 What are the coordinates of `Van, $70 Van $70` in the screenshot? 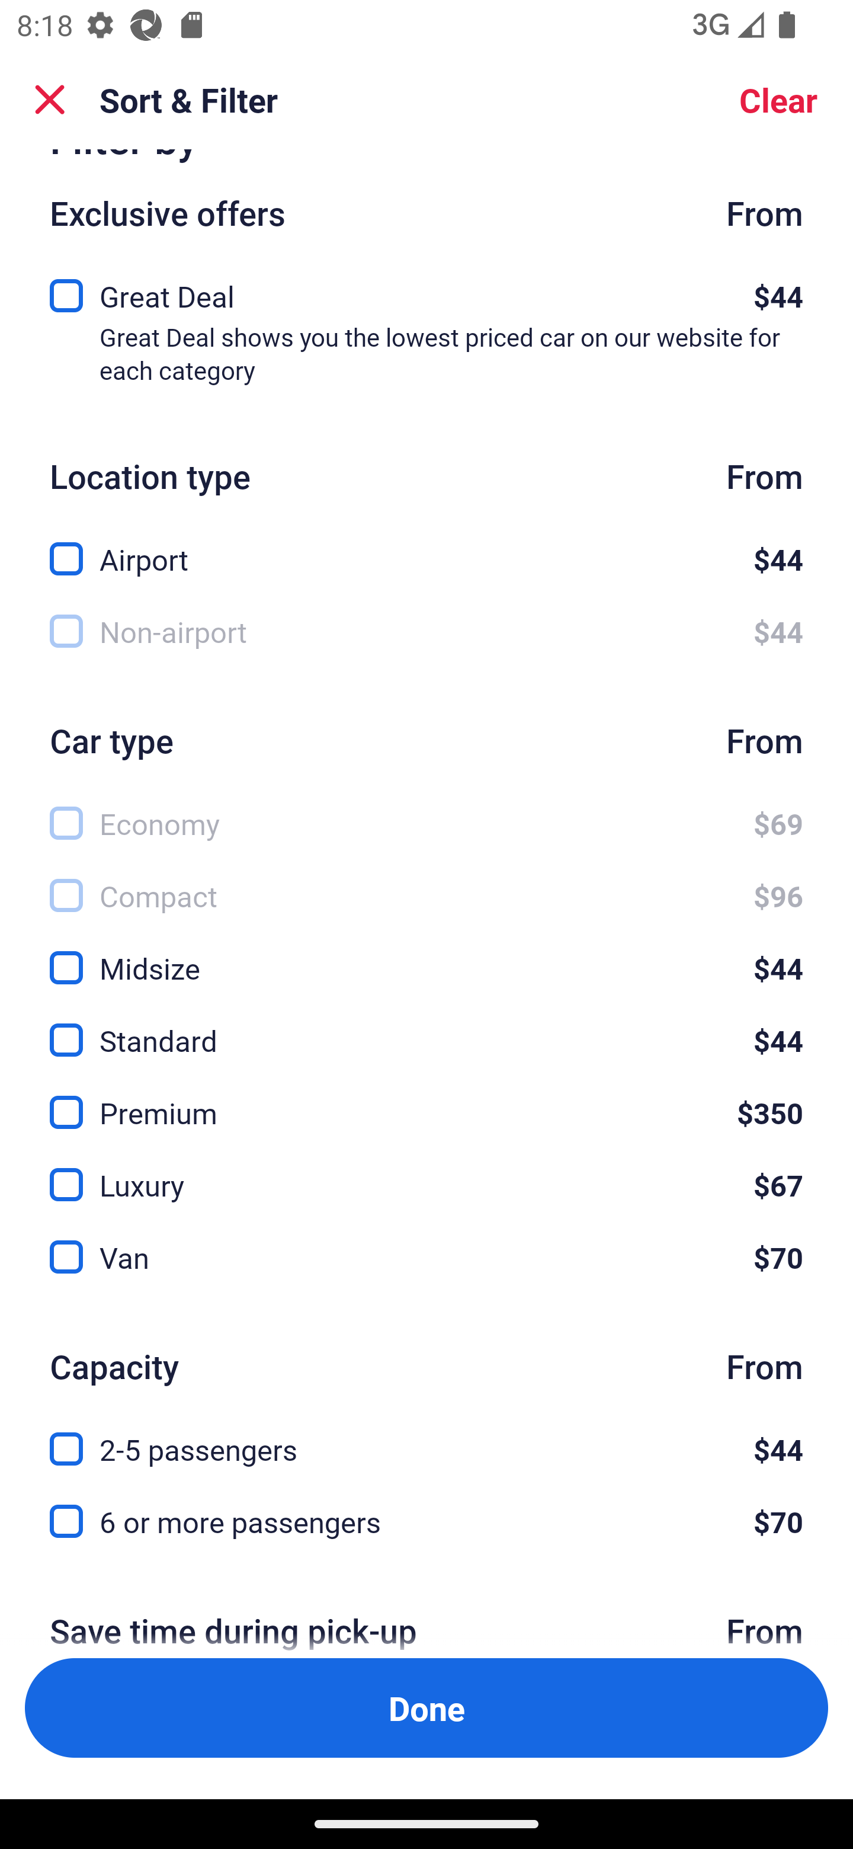 It's located at (426, 1257).